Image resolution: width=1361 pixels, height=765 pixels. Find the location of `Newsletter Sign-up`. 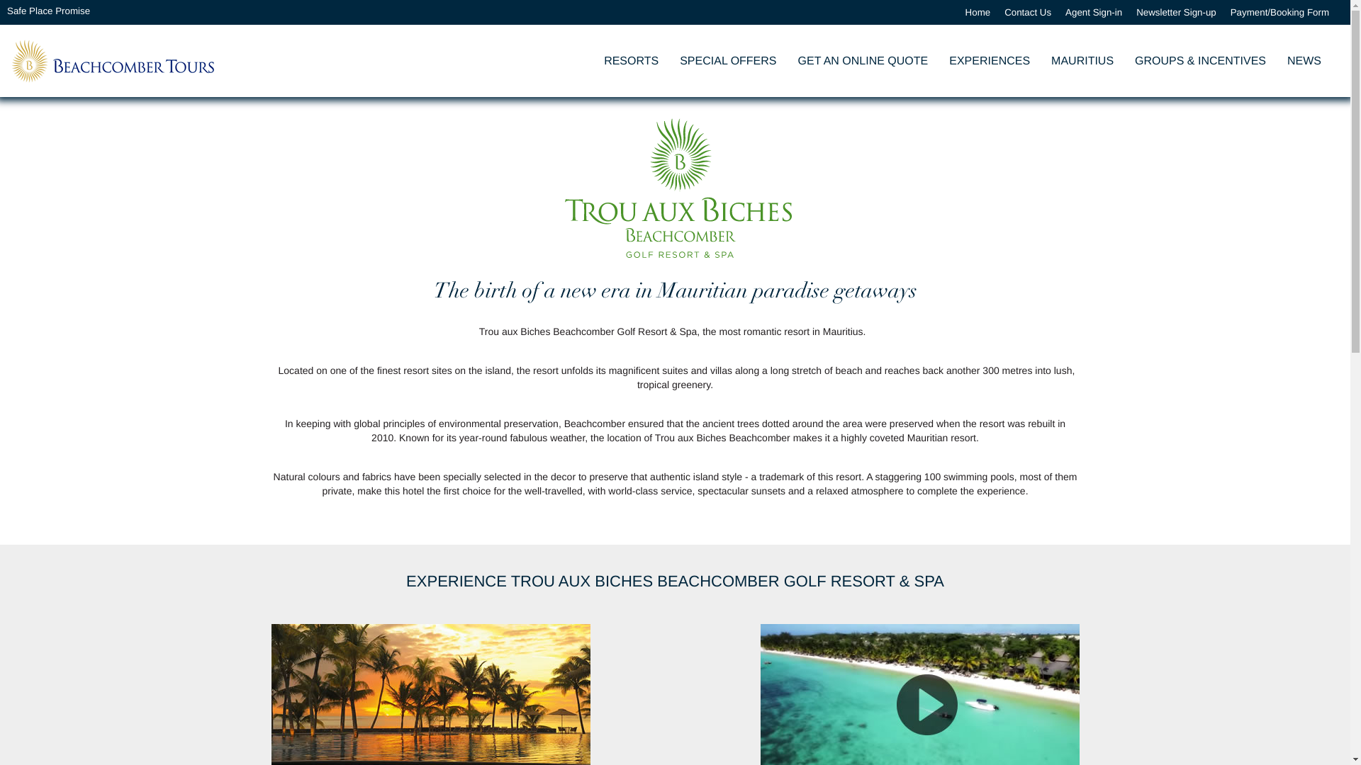

Newsletter Sign-up is located at coordinates (1177, 12).